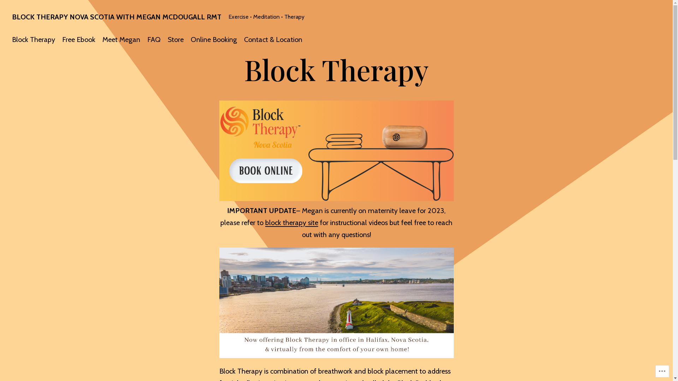  I want to click on Free Ebook, so click(79, 40).